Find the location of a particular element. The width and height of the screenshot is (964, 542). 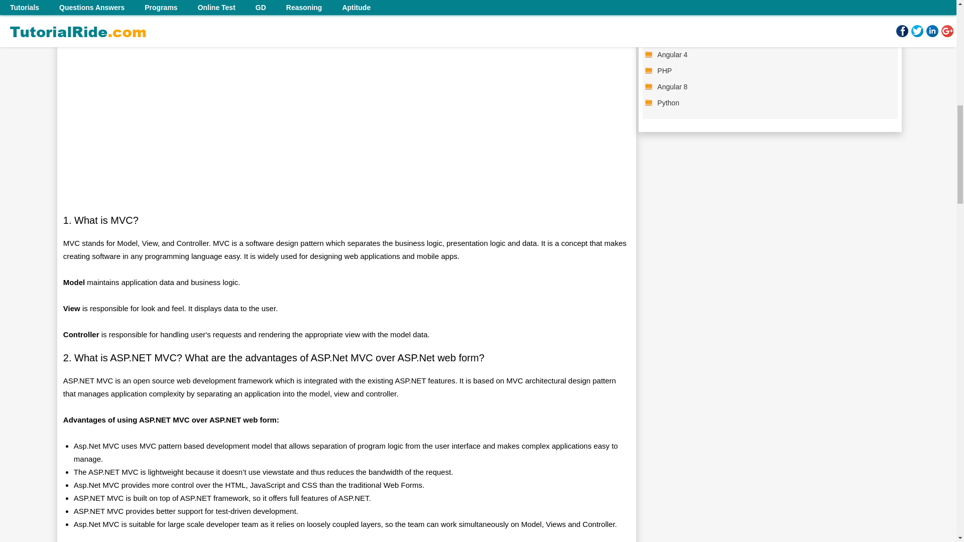

Node.js is located at coordinates (773, 6).